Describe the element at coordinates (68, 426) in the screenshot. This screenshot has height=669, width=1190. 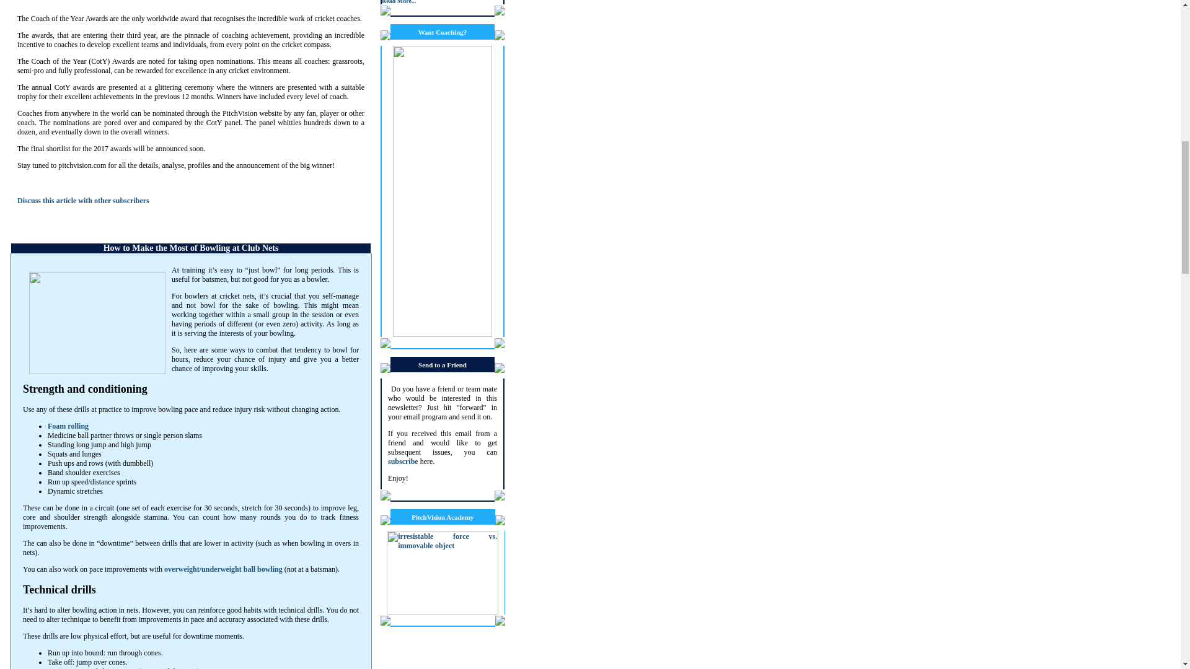
I see `Foam rolling` at that location.